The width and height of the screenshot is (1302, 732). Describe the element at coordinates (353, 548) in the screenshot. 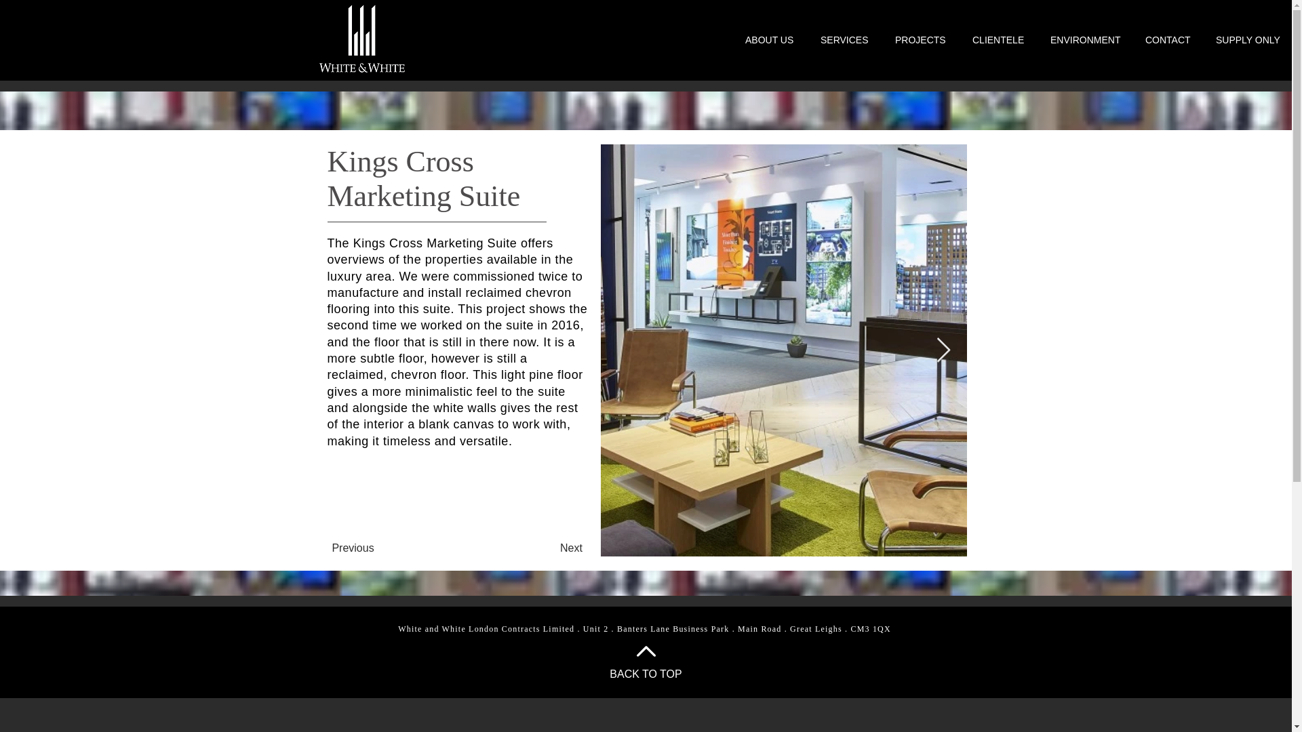

I see `Previous` at that location.